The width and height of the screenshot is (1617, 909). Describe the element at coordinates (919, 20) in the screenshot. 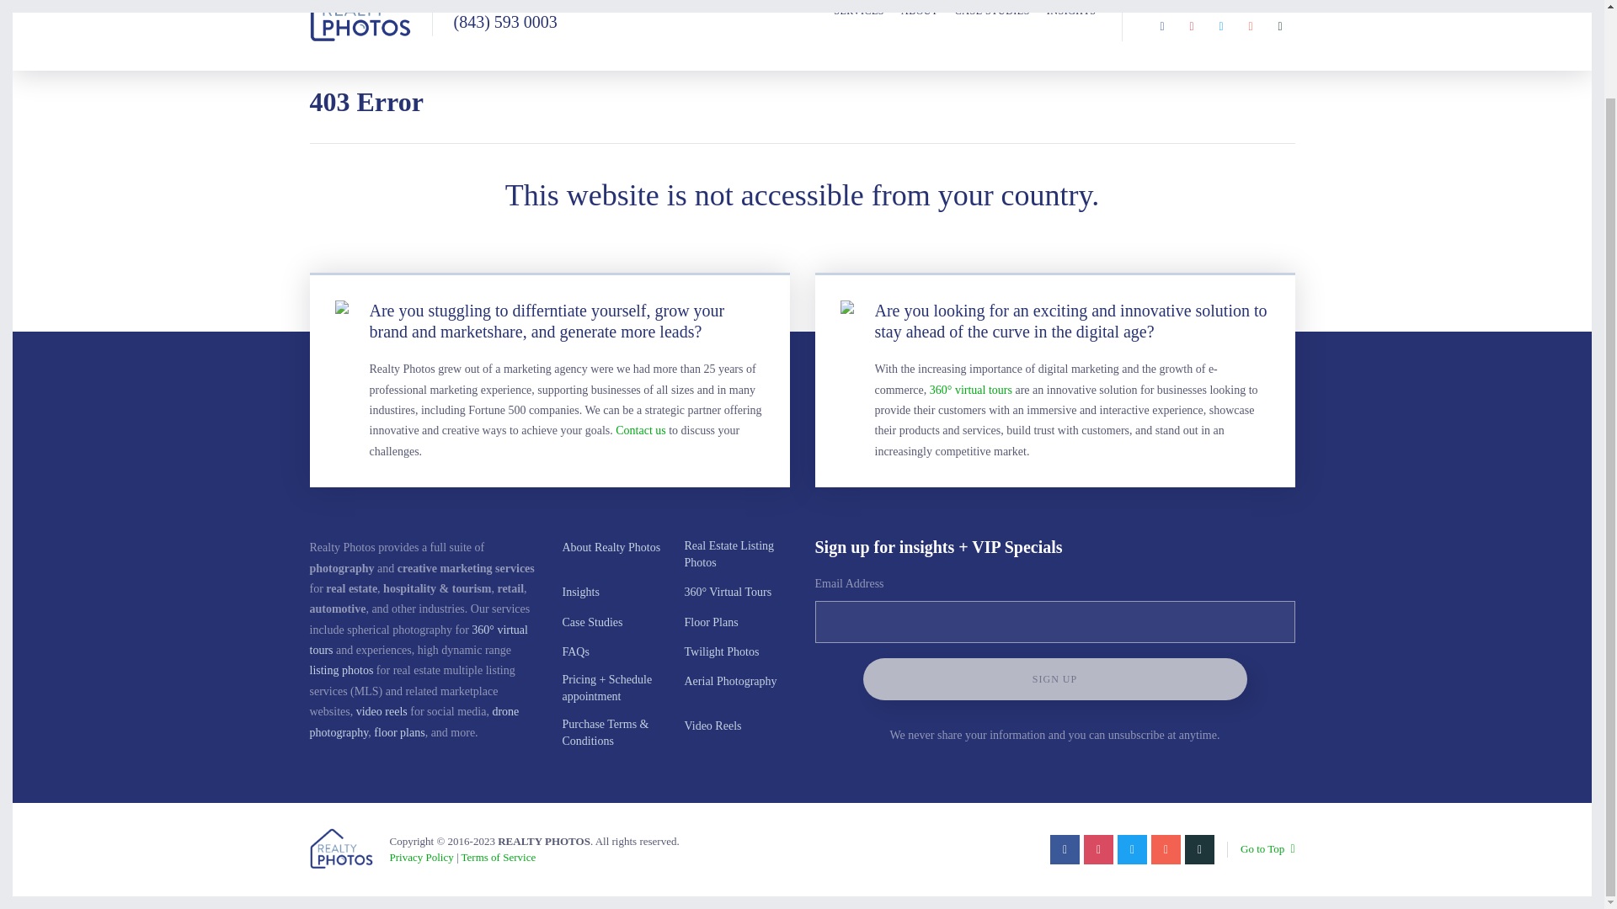

I see `ABOUT` at that location.